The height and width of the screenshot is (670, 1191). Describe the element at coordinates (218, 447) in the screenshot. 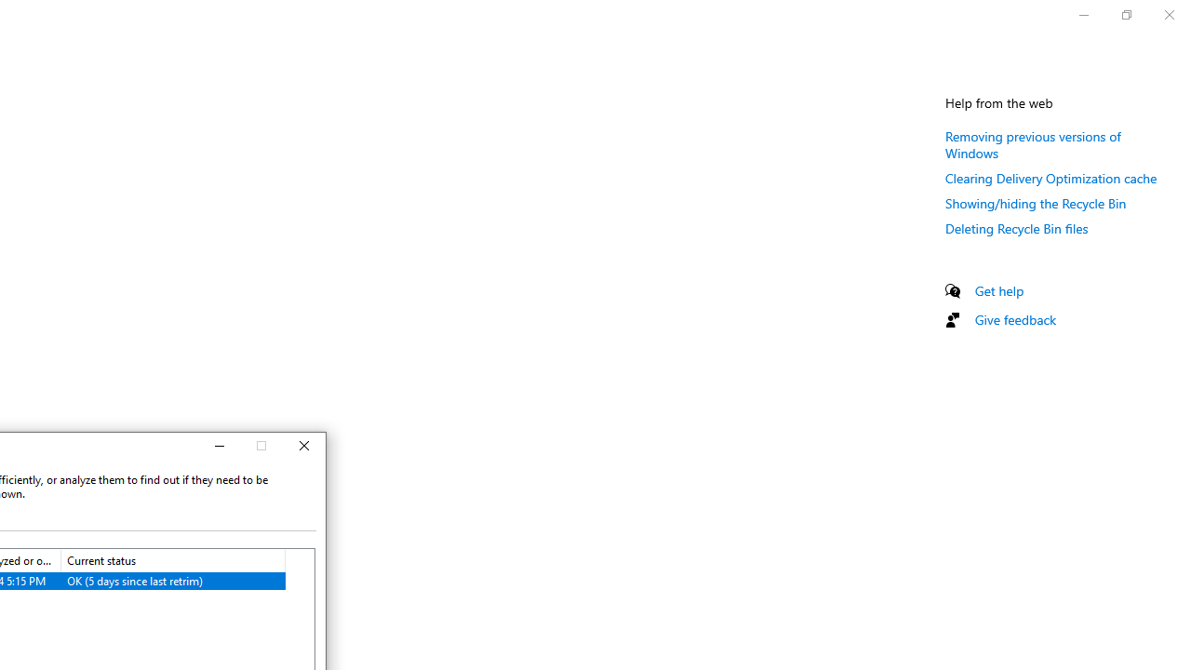

I see `Minimize` at that location.